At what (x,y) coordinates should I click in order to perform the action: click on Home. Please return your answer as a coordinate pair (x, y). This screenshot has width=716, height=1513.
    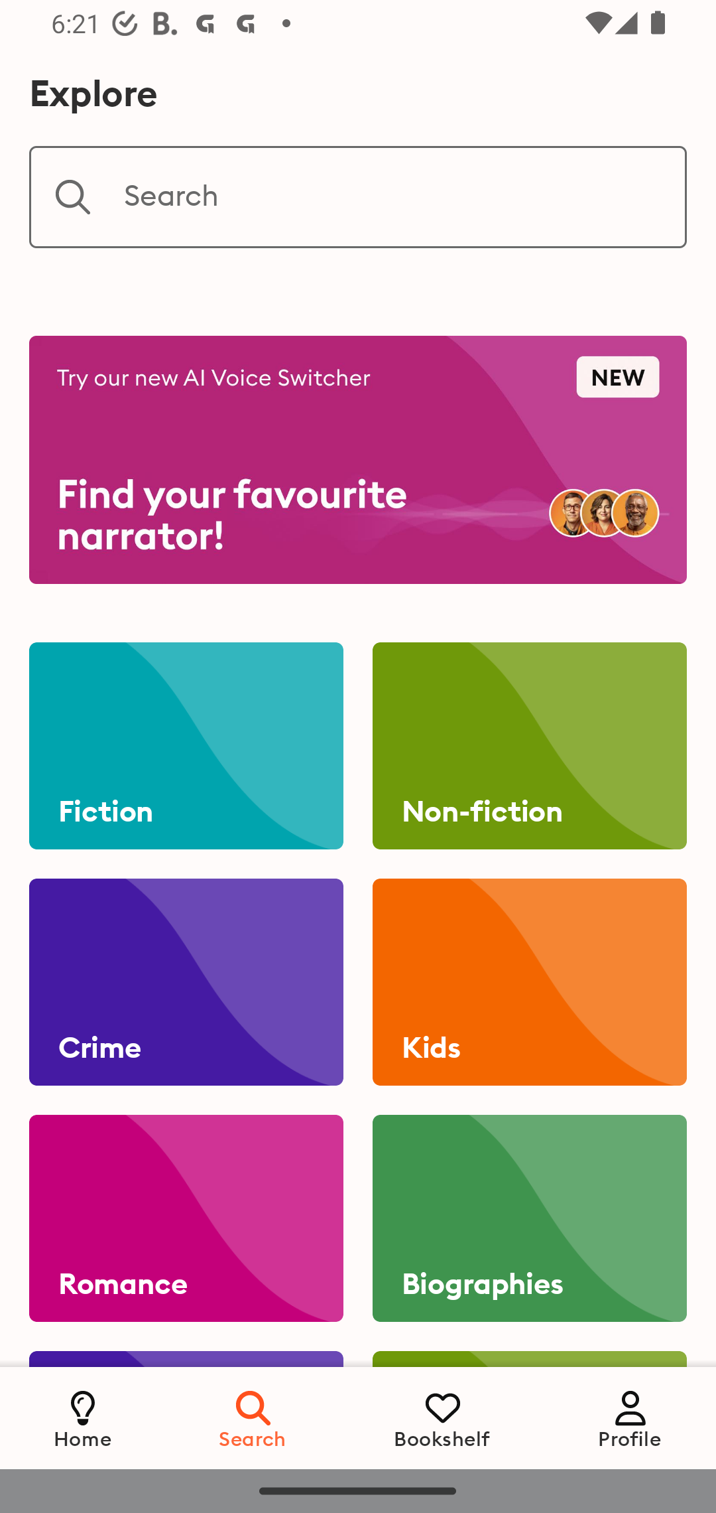
    Looking at the image, I should click on (83, 1417).